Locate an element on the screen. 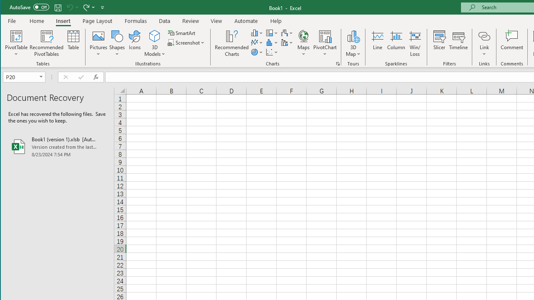 This screenshot has height=300, width=534. Table is located at coordinates (73, 43).